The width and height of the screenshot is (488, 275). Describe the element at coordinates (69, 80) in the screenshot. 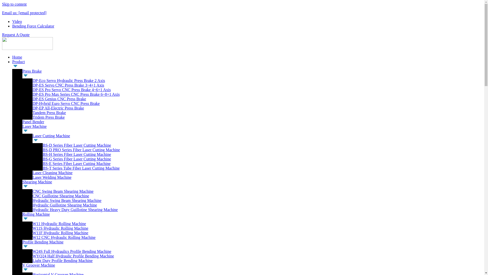

I see `DP-Eco Servo Hydraulic Press Brake 2 Axis` at that location.